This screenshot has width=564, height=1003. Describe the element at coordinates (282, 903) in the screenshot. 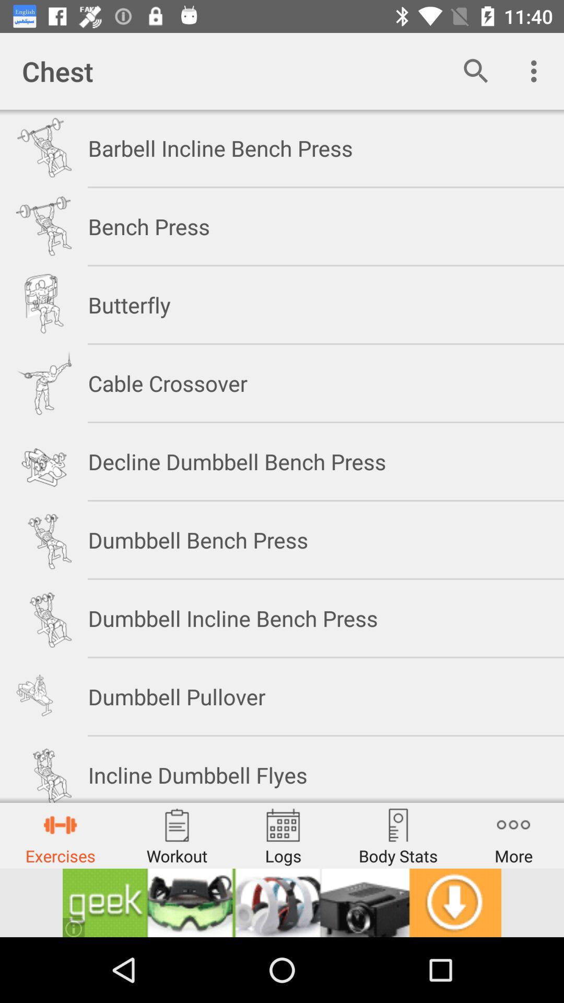

I see `advertisement display` at that location.